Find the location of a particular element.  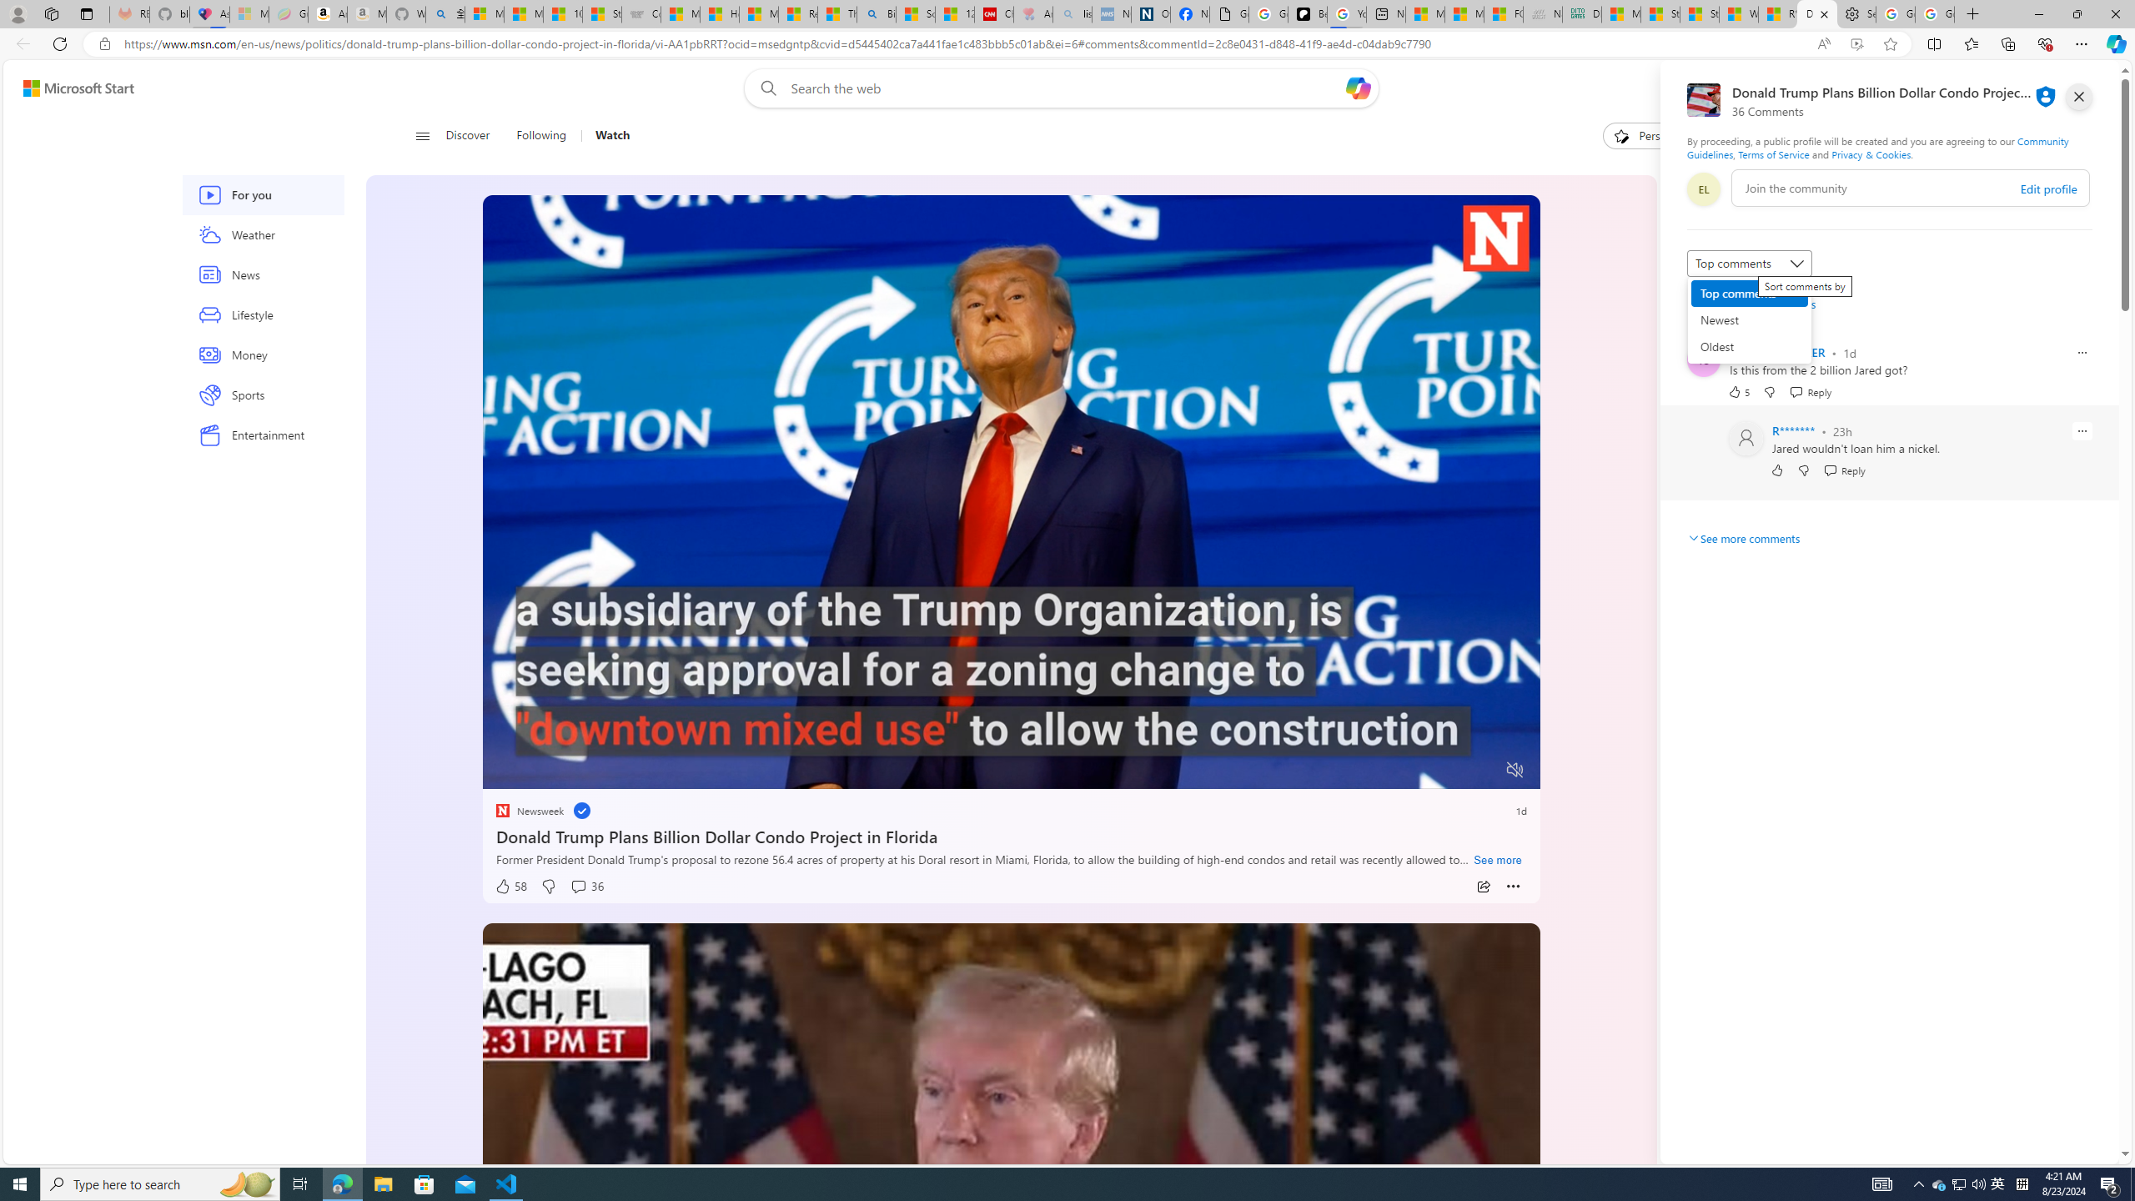

R******* | Trusted Community Engagement and Contributions is located at coordinates (1777, 14).